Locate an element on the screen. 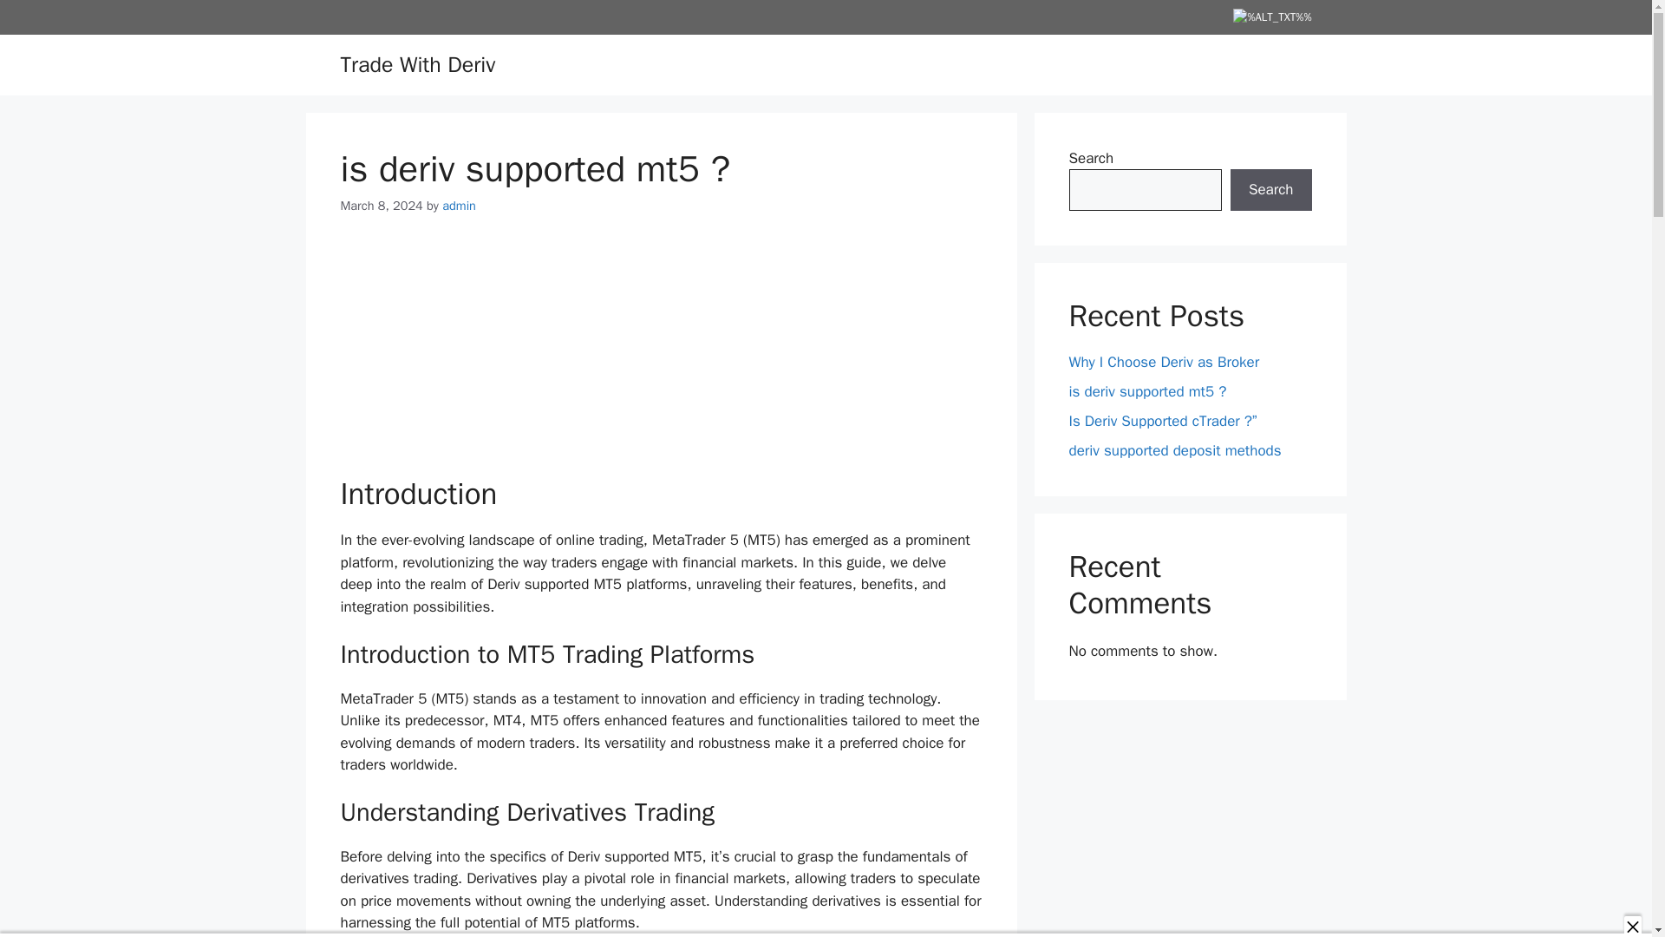  Search is located at coordinates (1270, 190).